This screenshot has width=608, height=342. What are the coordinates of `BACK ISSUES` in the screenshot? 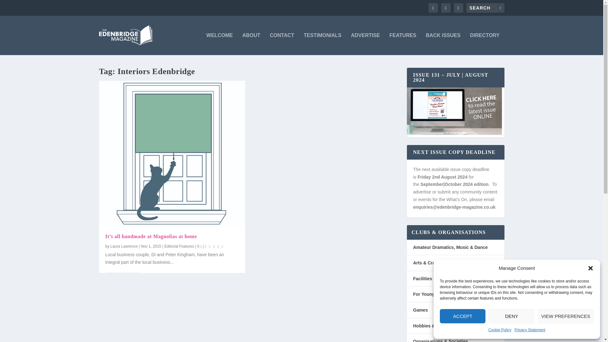 It's located at (443, 44).